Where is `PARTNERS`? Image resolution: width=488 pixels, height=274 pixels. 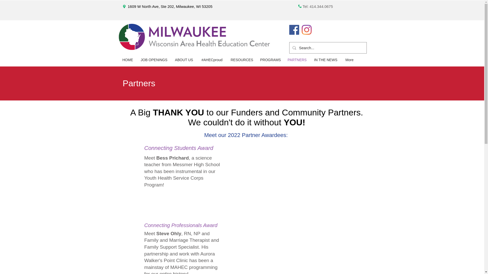 PARTNERS is located at coordinates (297, 60).